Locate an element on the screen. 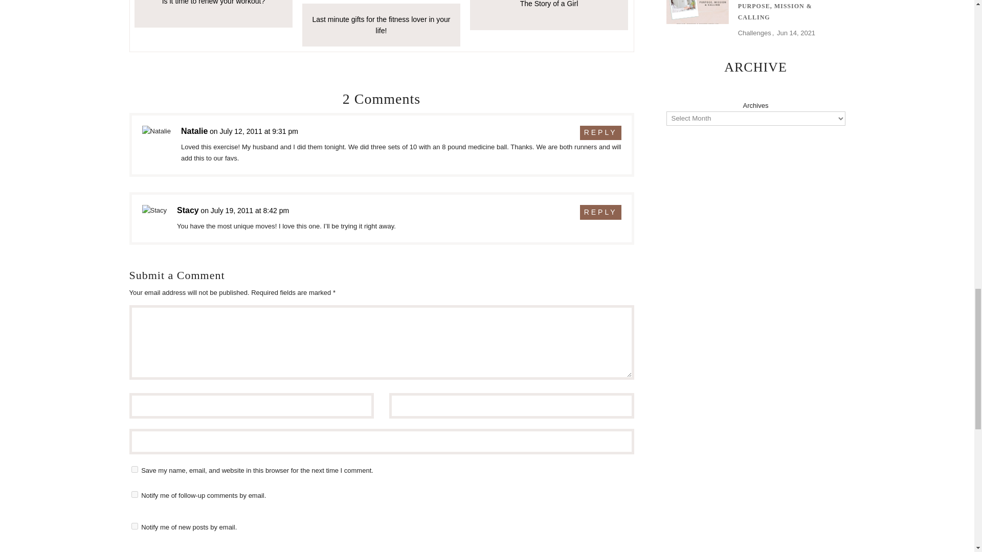  subscribe is located at coordinates (134, 525).